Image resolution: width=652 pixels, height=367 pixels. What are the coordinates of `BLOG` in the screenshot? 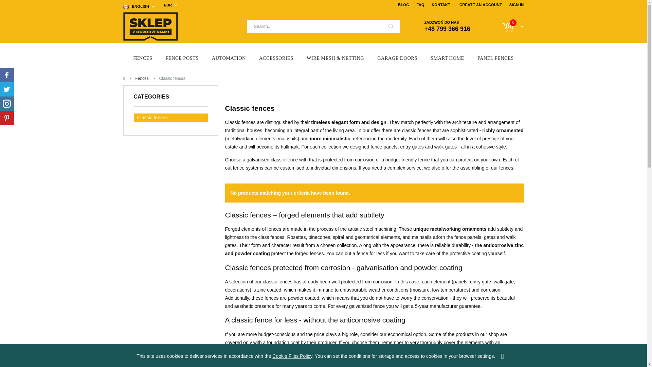 It's located at (403, 5).